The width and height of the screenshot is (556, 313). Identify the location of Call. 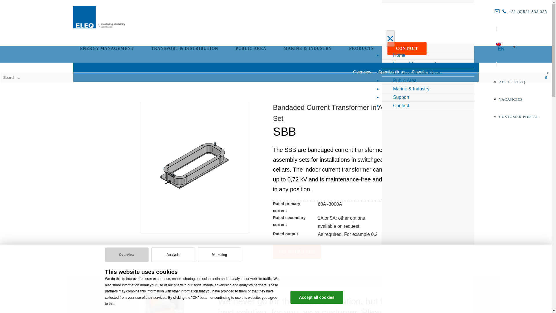
(504, 11).